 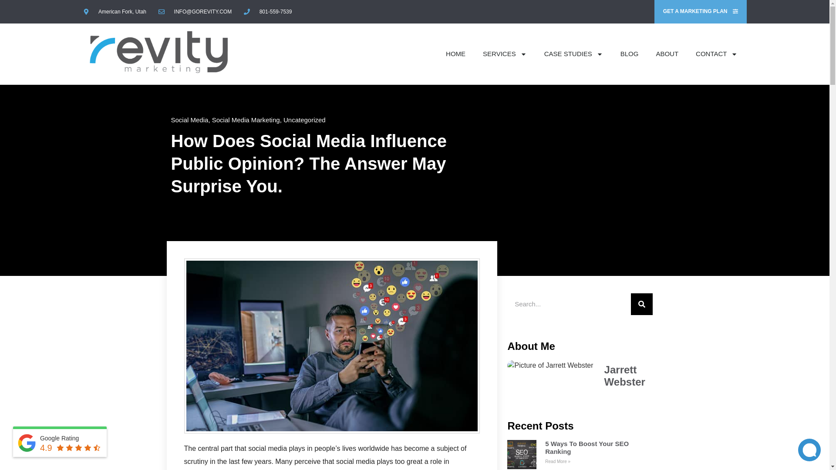 I want to click on 801-559-7539, so click(x=268, y=11).